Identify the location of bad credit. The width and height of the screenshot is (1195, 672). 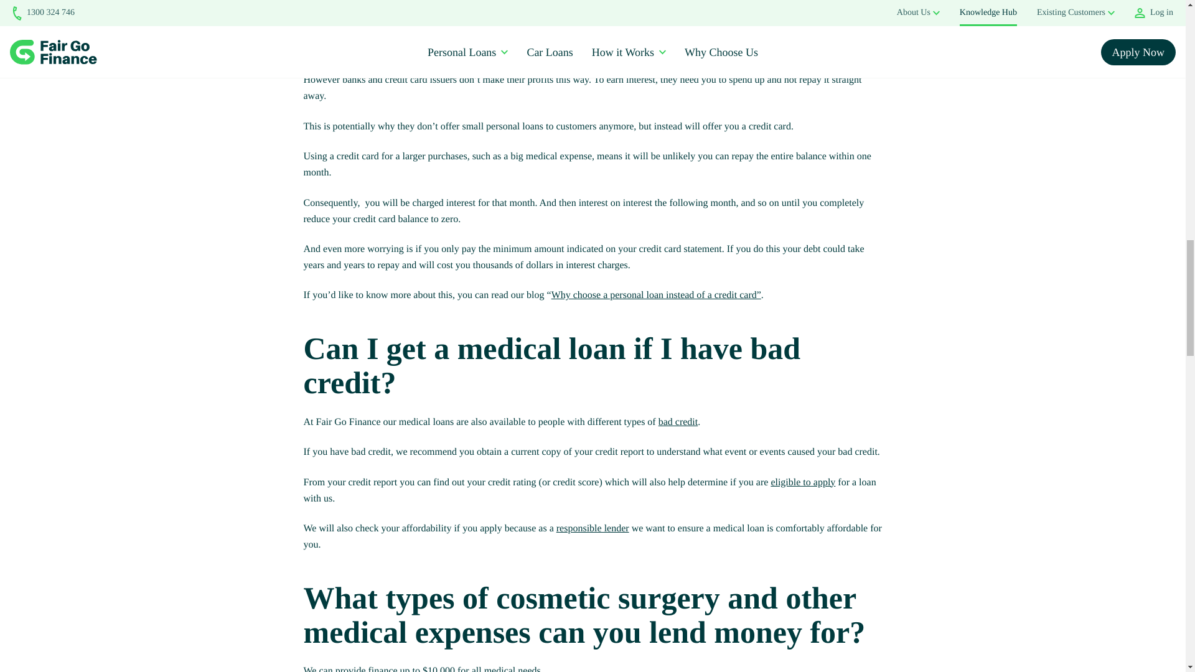
(678, 422).